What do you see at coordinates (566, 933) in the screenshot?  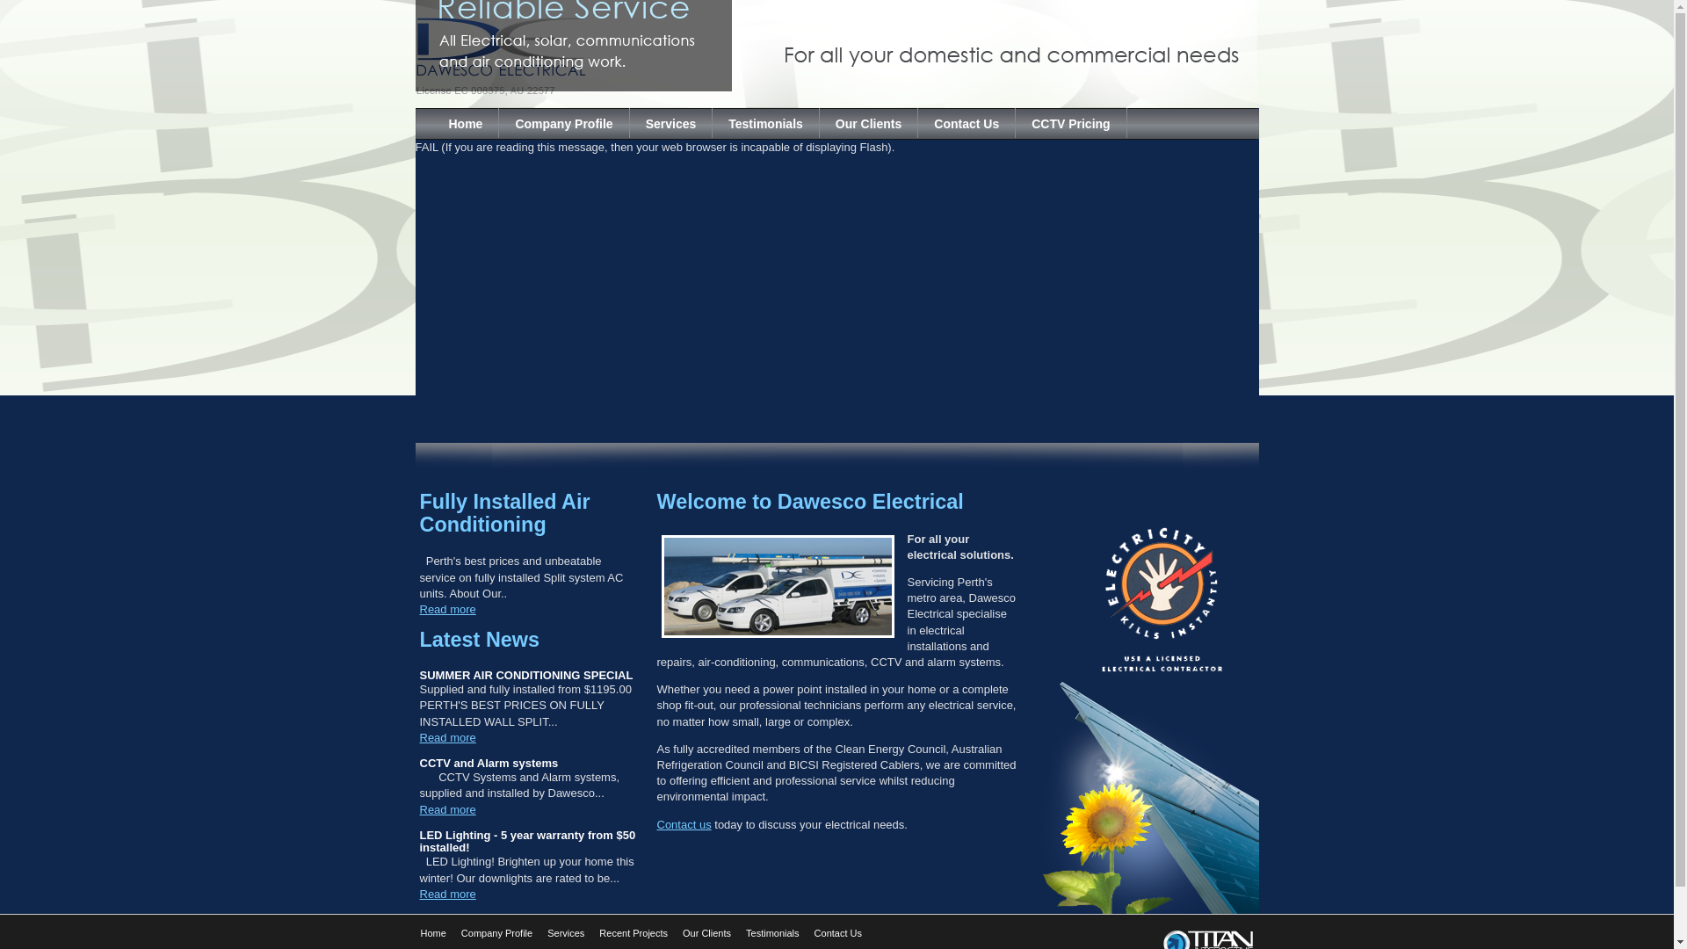 I see `Services` at bounding box center [566, 933].